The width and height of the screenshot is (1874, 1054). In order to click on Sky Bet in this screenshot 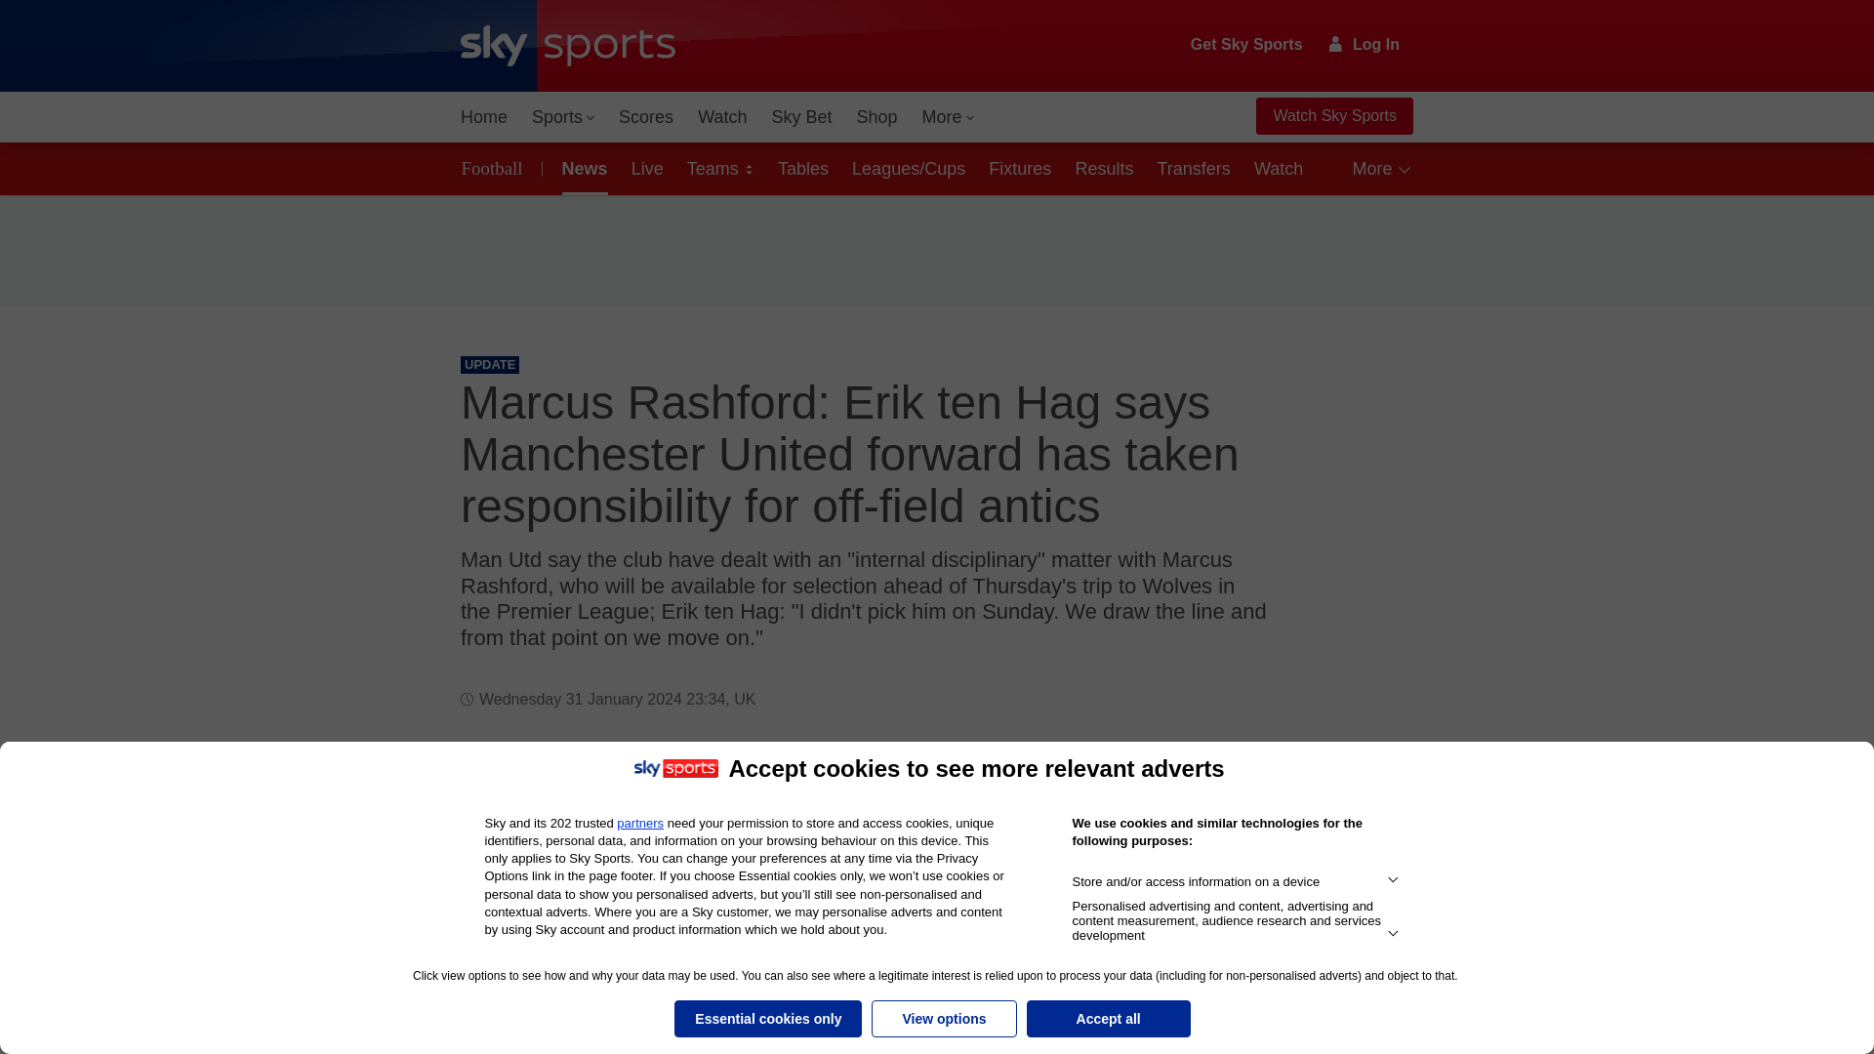, I will do `click(800, 117)`.